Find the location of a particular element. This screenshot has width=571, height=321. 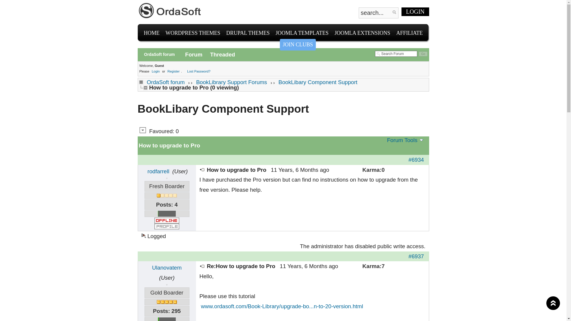

Go is located at coordinates (423, 54).